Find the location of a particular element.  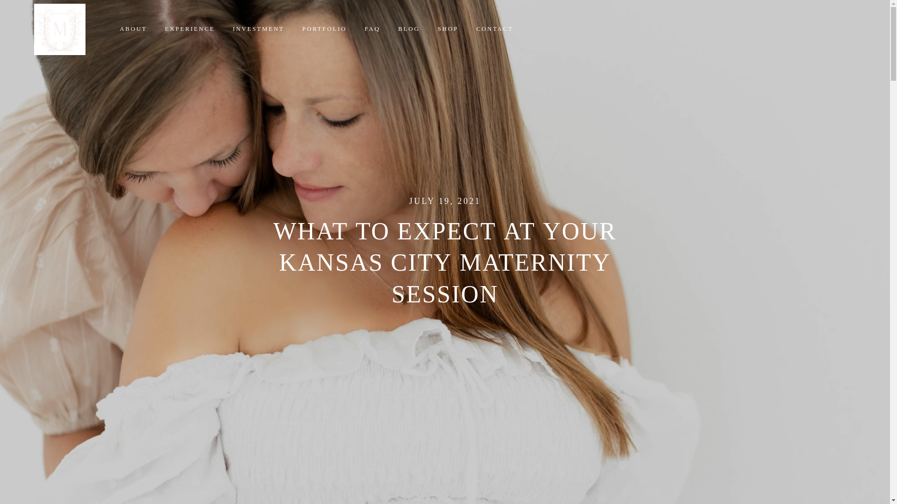

INVESTMENT is located at coordinates (258, 28).